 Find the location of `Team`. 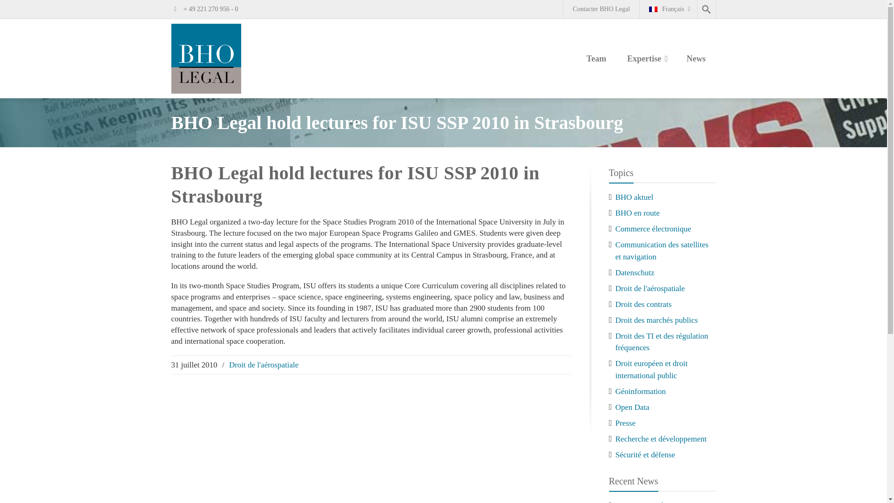

Team is located at coordinates (596, 60).